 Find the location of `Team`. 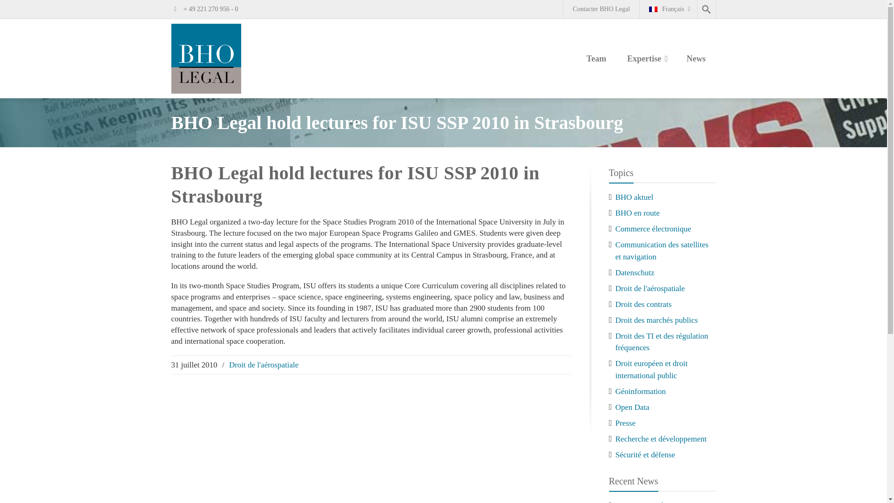

Team is located at coordinates (596, 60).